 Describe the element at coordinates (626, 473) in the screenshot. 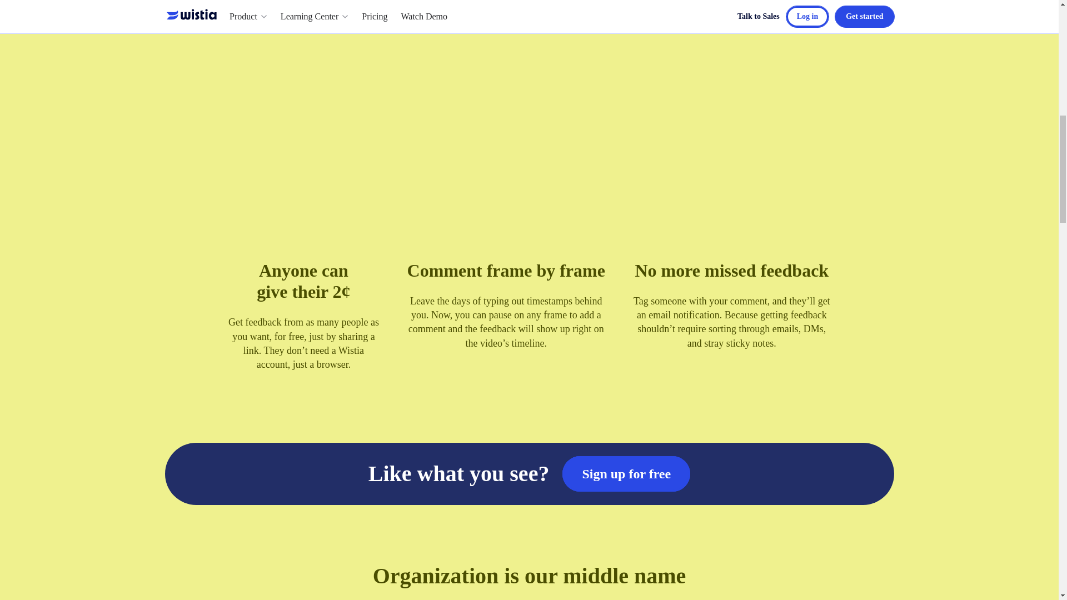

I see `Sign up for free` at that location.